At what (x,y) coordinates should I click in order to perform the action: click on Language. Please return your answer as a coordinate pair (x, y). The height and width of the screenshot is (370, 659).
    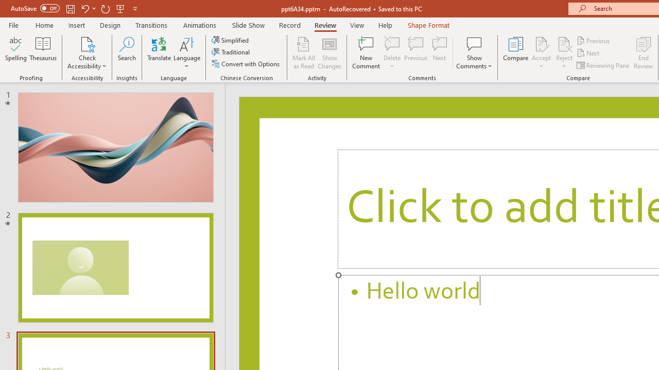
    Looking at the image, I should click on (187, 52).